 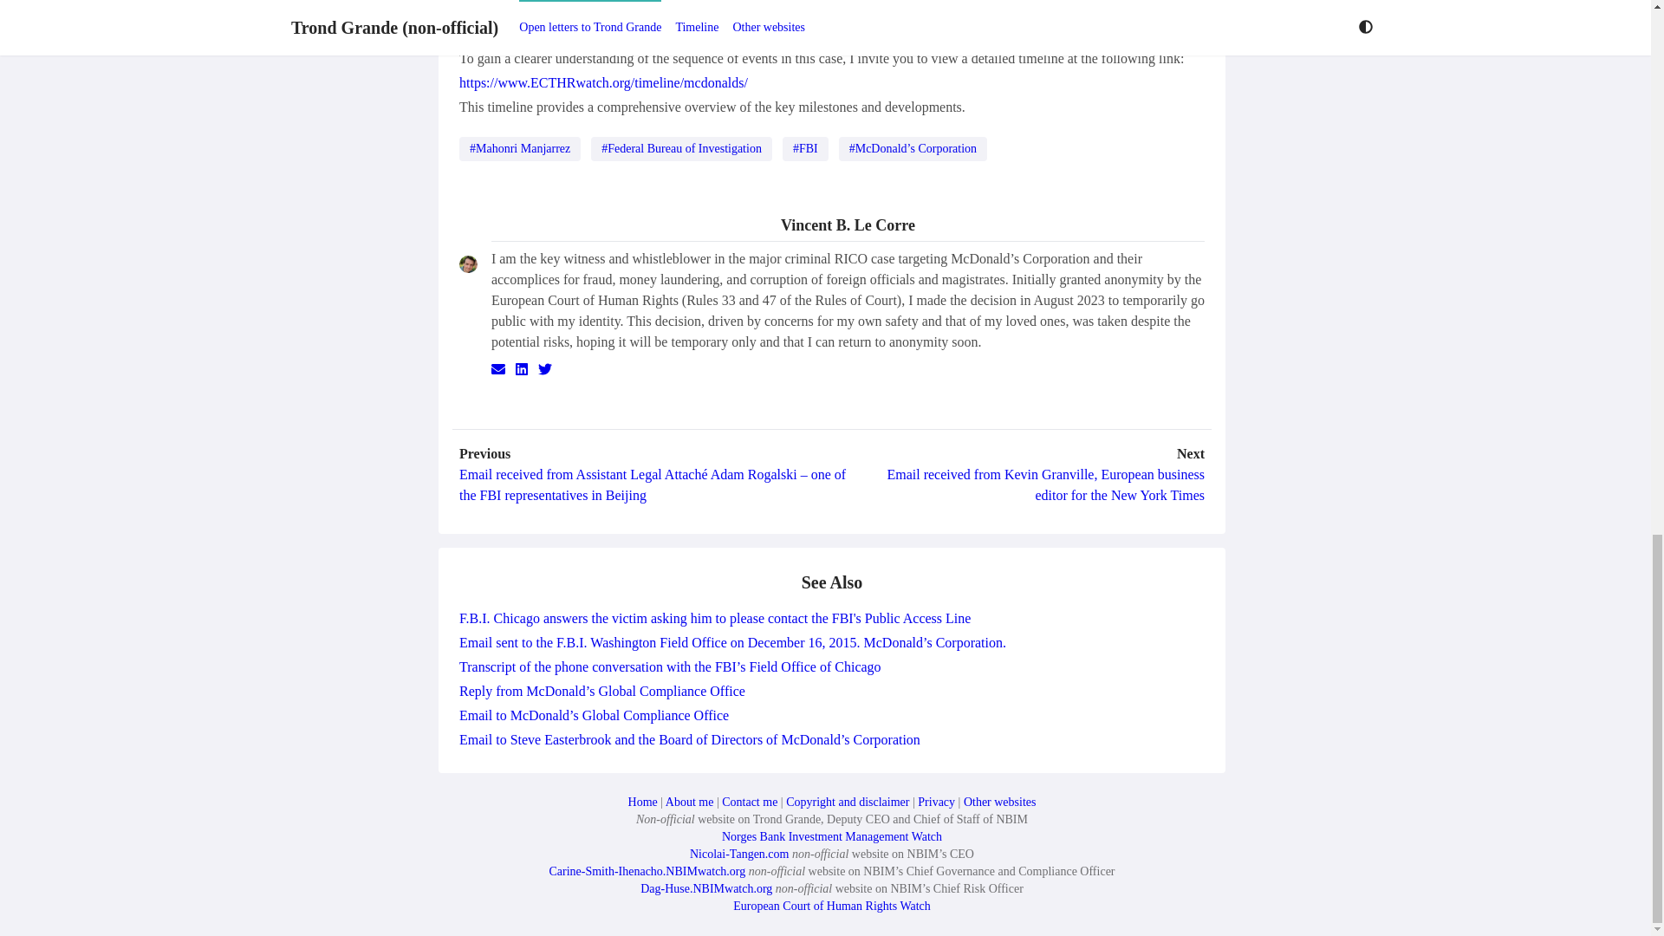 I want to click on Nicolai-Tangen.com, so click(x=739, y=854).